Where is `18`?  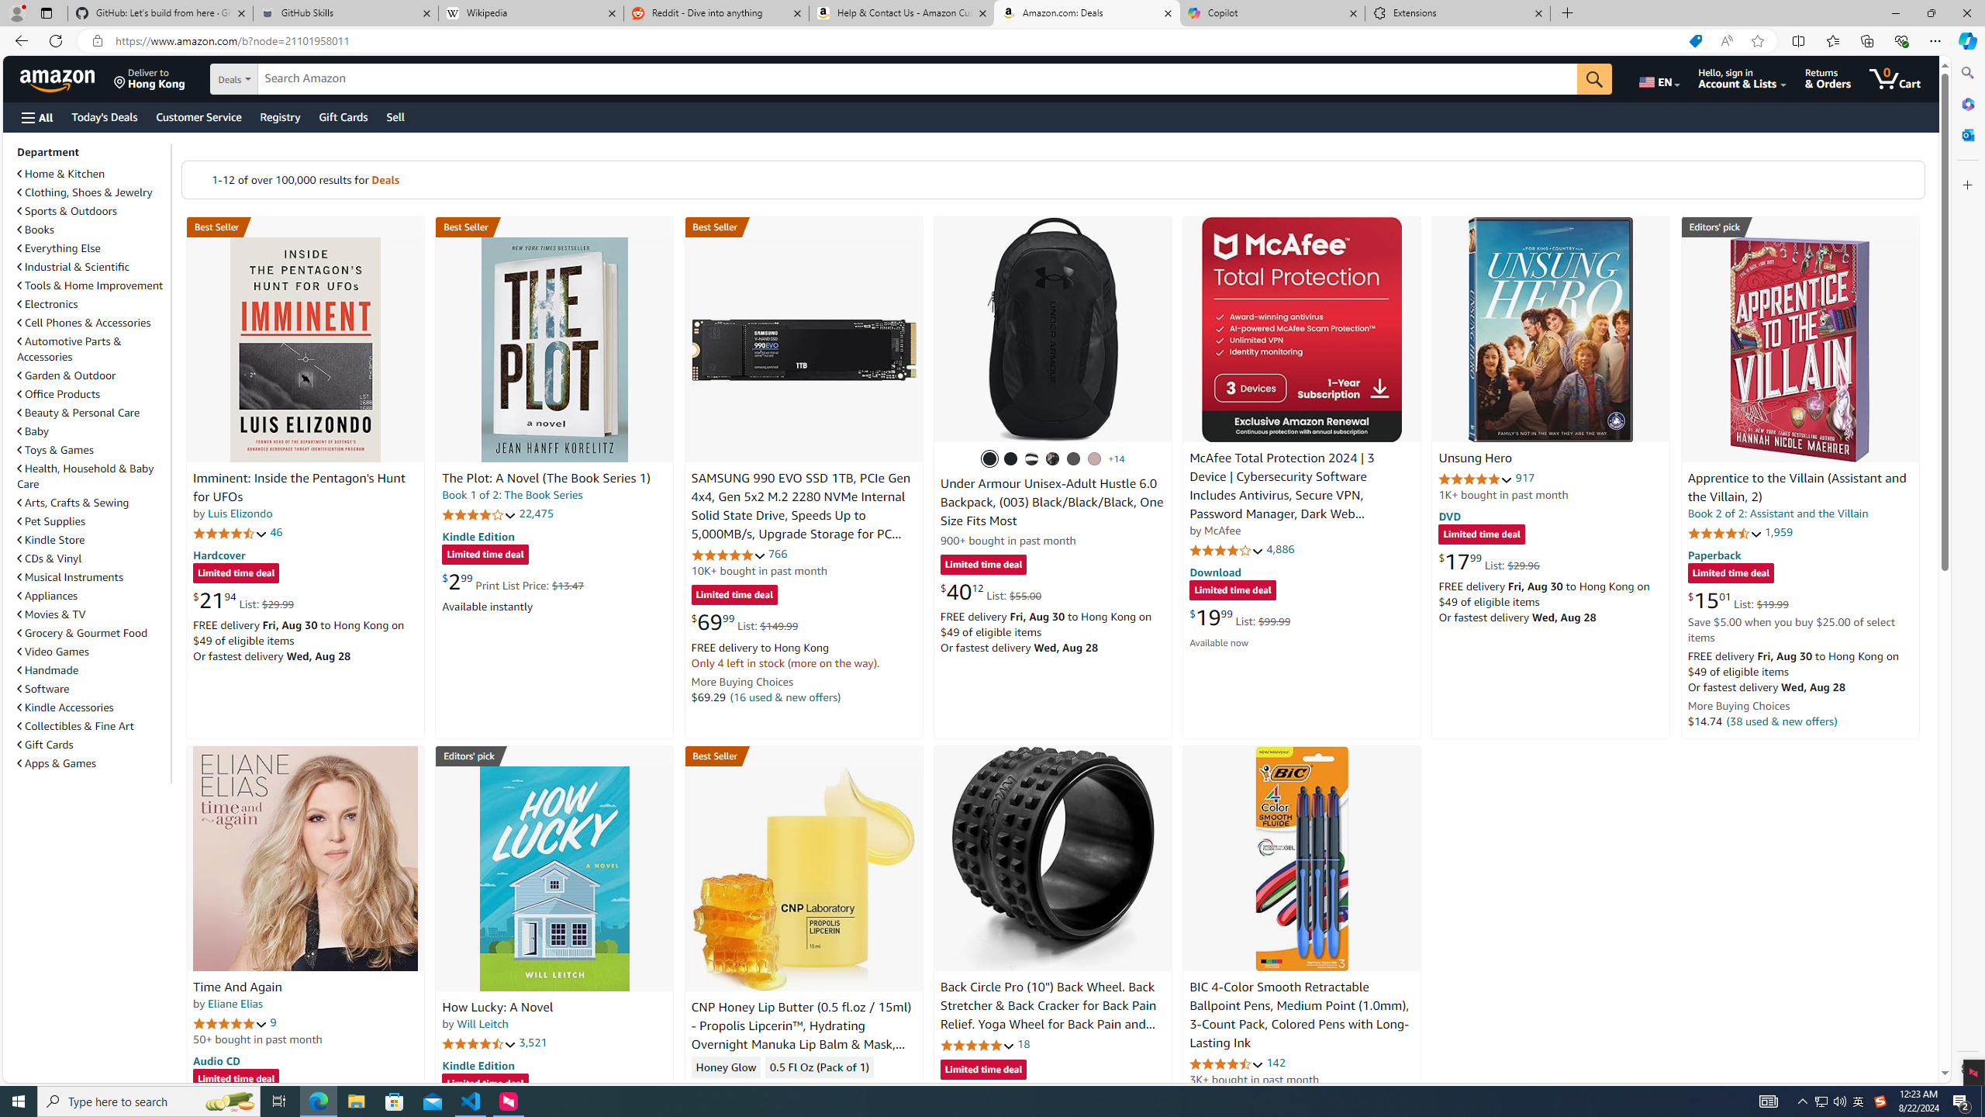
18 is located at coordinates (1023, 1043).